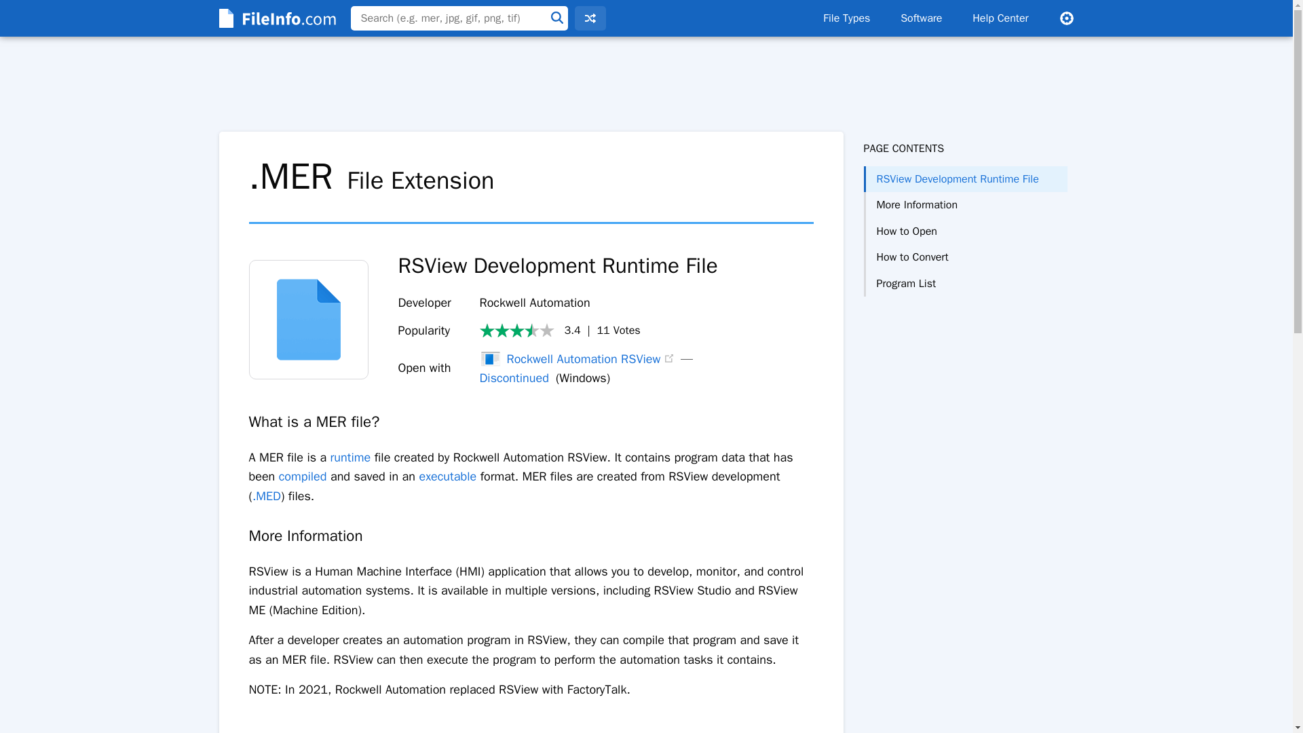 The image size is (1303, 733). Describe the element at coordinates (846, 18) in the screenshot. I see `File Types` at that location.